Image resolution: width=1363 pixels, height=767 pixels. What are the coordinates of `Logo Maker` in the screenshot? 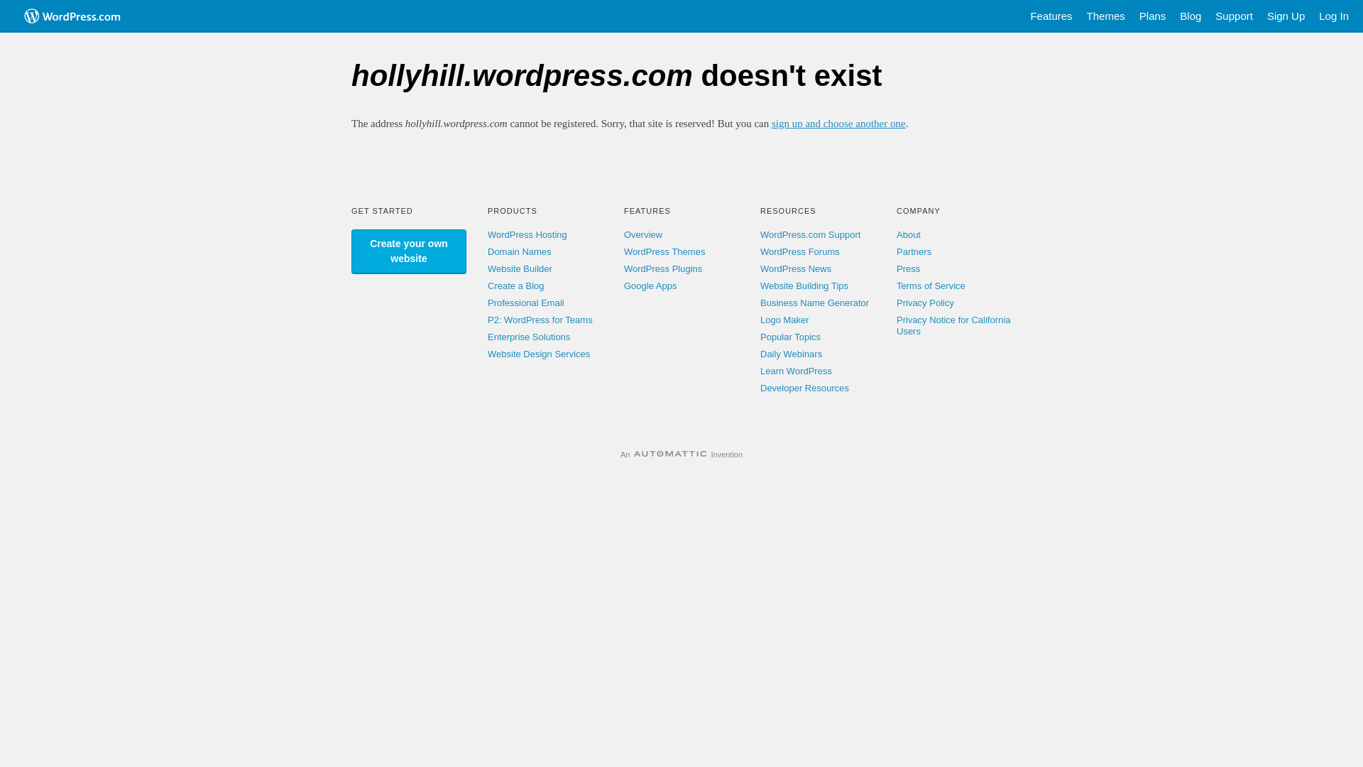 It's located at (785, 320).